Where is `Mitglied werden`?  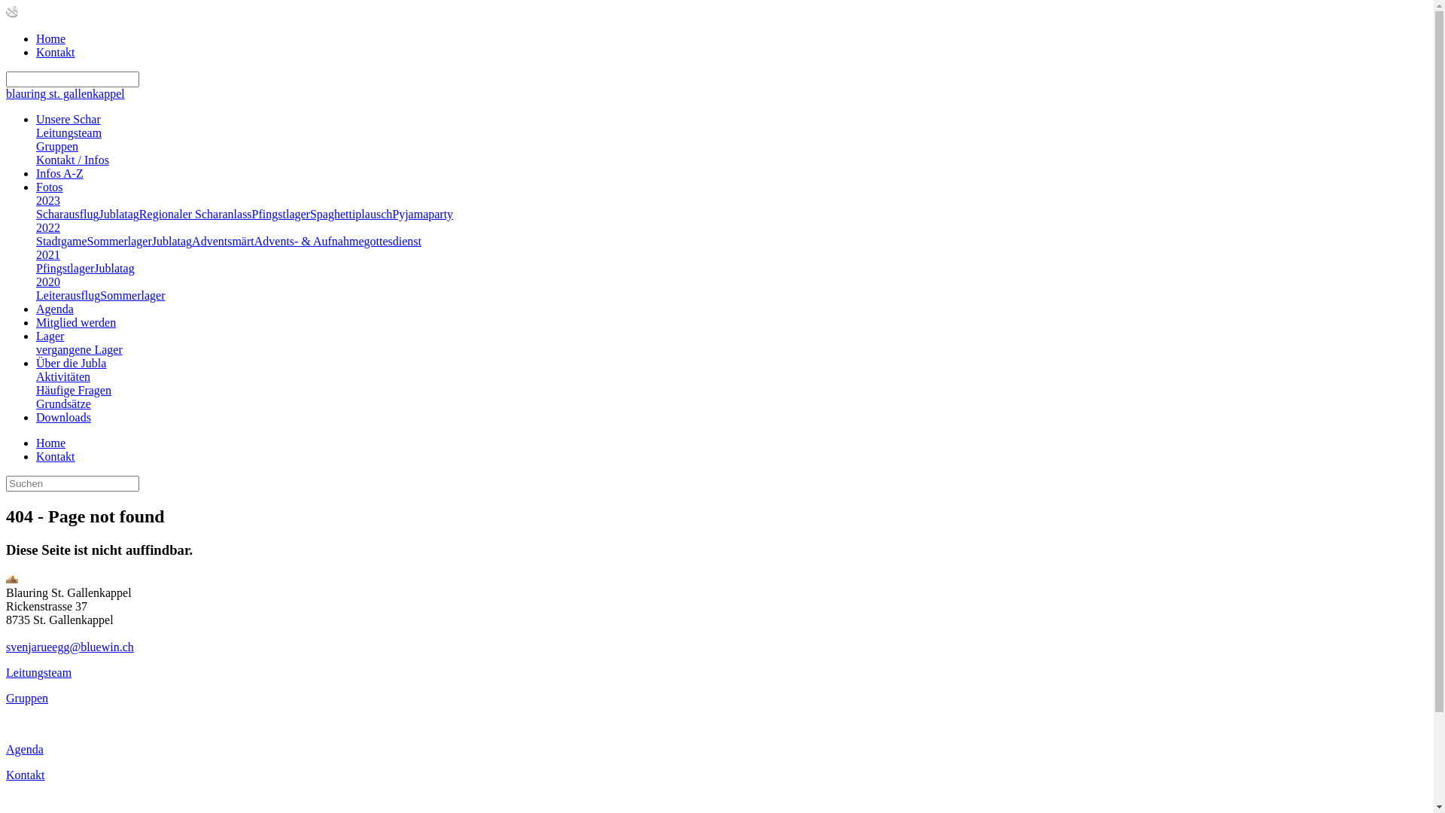
Mitglied werden is located at coordinates (76, 322).